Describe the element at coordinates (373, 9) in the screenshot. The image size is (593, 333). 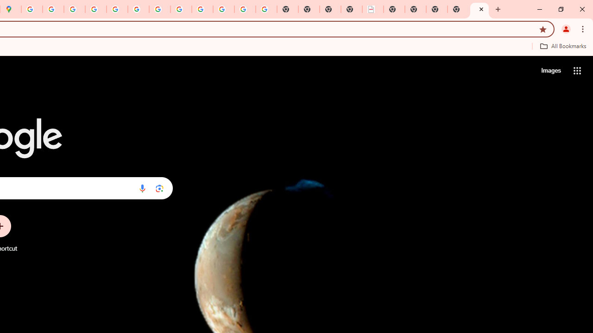
I see `LAAD Defence & Security 2025 | BAE Systems` at that location.